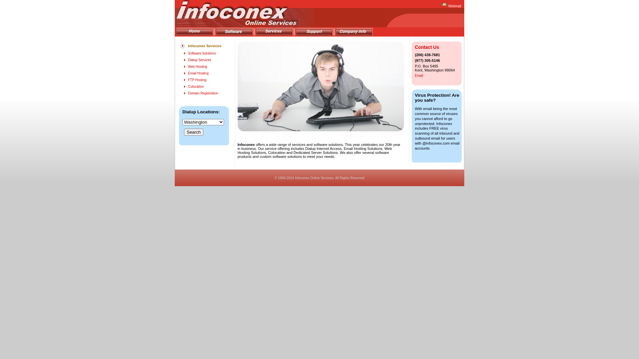 The height and width of the screenshot is (359, 639). What do you see at coordinates (198, 73) in the screenshot?
I see `Email Hosting` at bounding box center [198, 73].